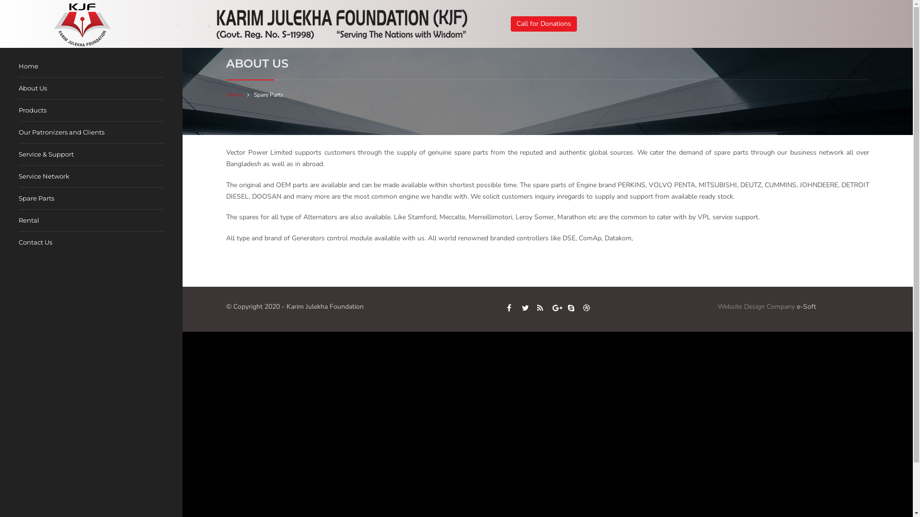 The height and width of the screenshot is (517, 920). Describe the element at coordinates (544, 24) in the screenshot. I see `Call for Donations` at that location.